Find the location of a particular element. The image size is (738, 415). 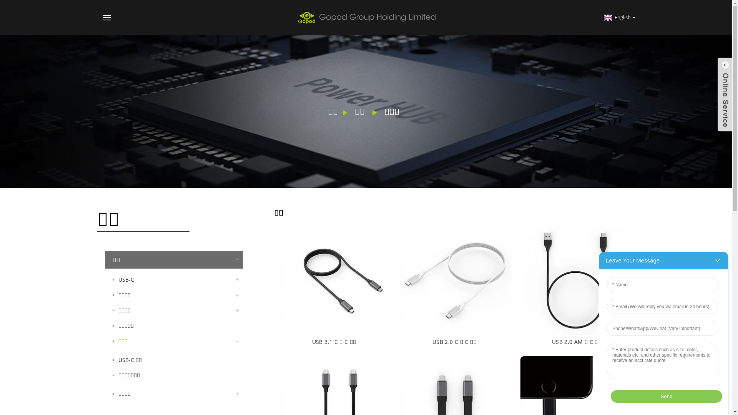

English is located at coordinates (619, 17).